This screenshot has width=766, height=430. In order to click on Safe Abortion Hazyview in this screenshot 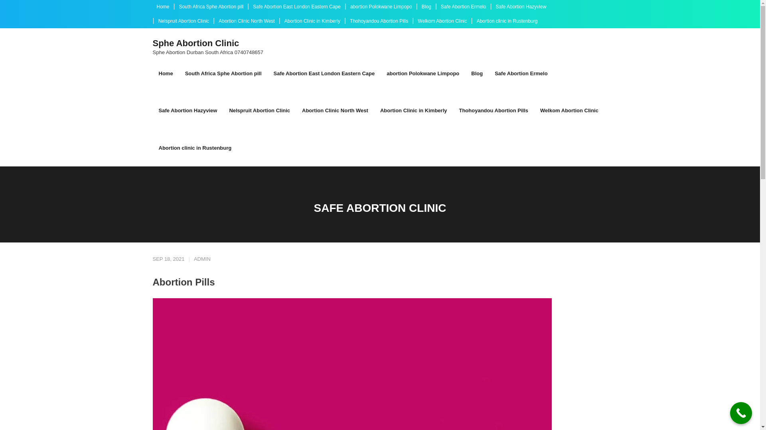, I will do `click(521, 7)`.